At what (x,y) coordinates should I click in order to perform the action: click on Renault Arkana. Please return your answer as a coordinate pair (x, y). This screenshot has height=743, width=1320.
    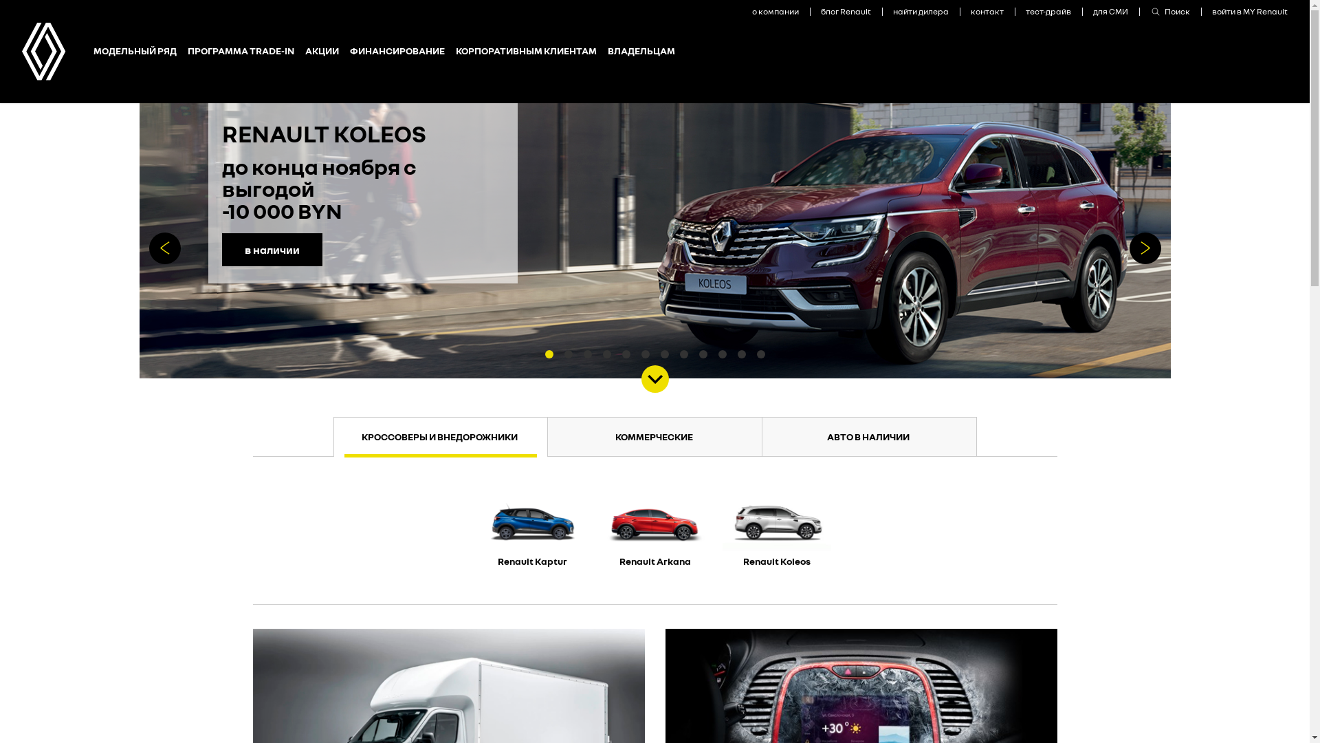
    Looking at the image, I should click on (655, 532).